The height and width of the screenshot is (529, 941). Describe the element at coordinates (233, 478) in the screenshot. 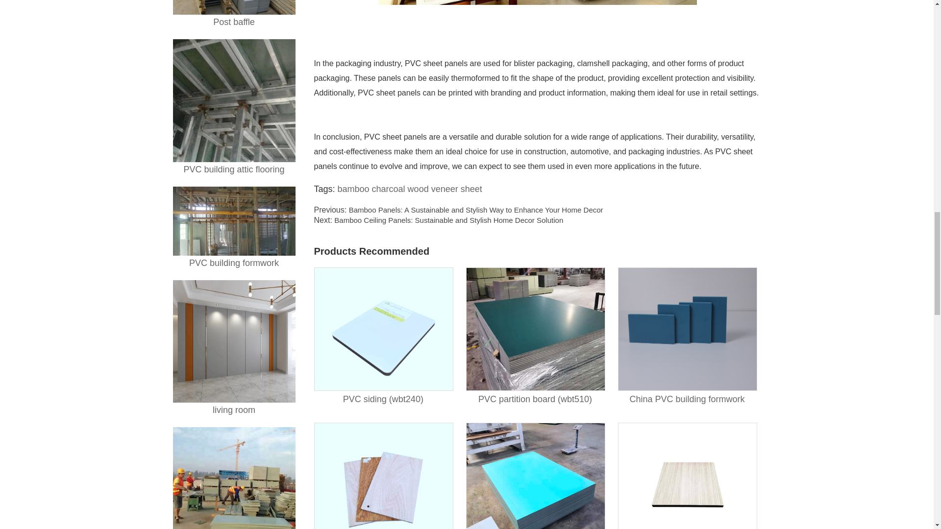

I see `PVC pouring concrete formwork` at that location.